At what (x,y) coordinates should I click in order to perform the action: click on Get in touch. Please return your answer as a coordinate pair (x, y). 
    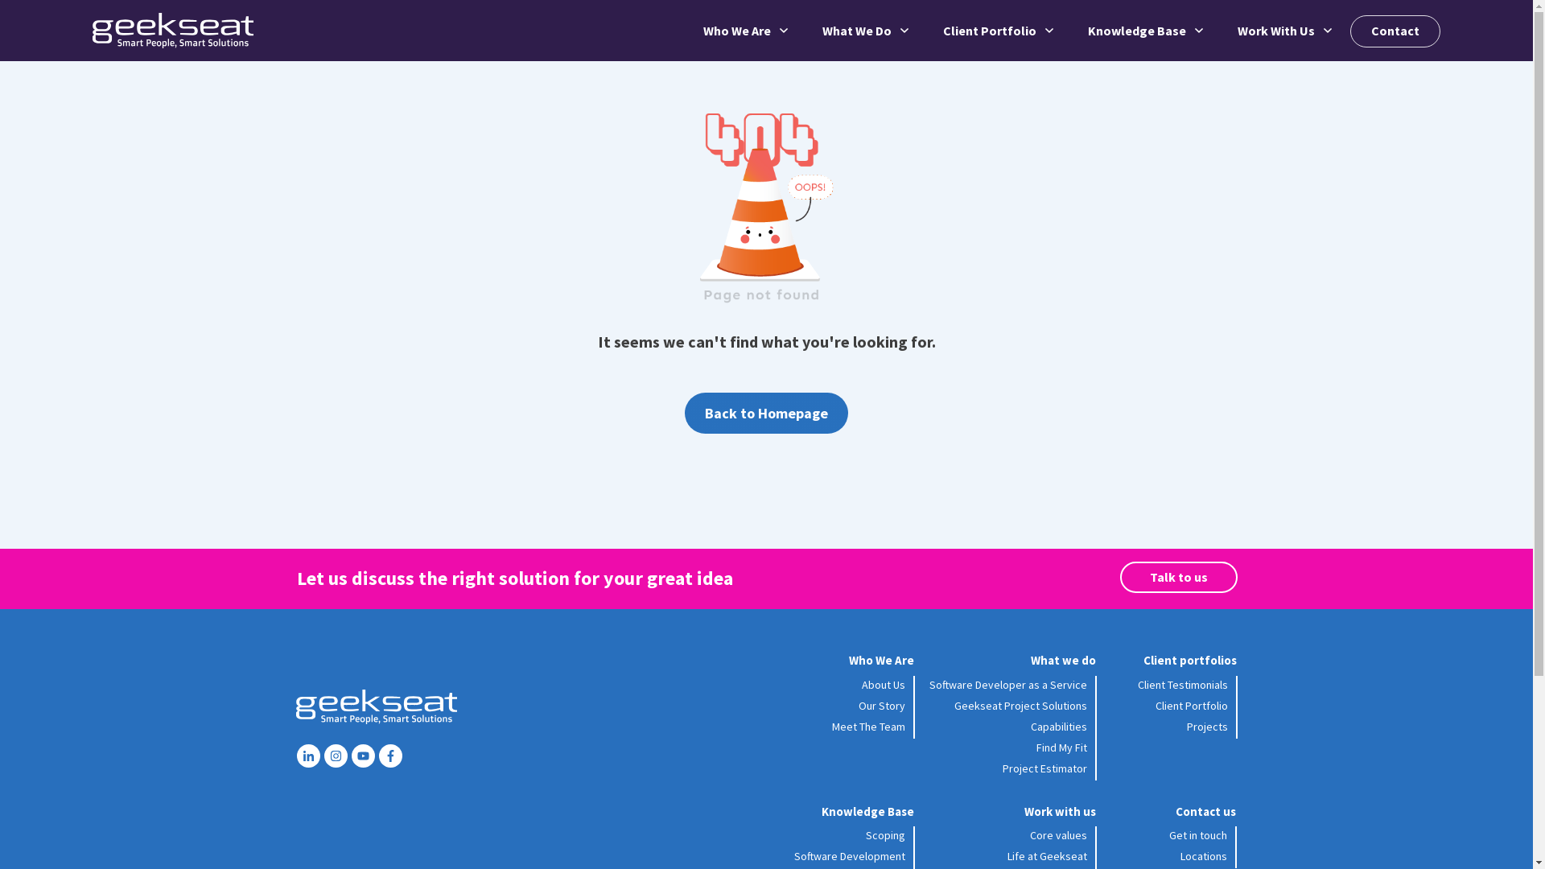
    Looking at the image, I should click on (1198, 835).